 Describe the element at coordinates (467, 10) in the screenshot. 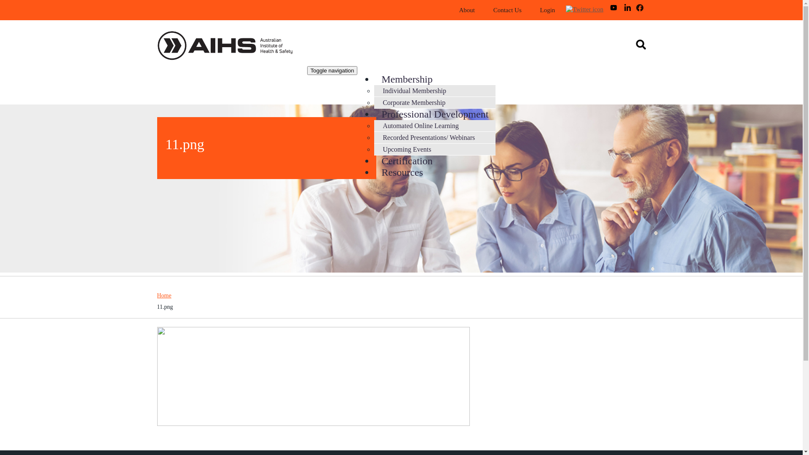

I see `About` at that location.